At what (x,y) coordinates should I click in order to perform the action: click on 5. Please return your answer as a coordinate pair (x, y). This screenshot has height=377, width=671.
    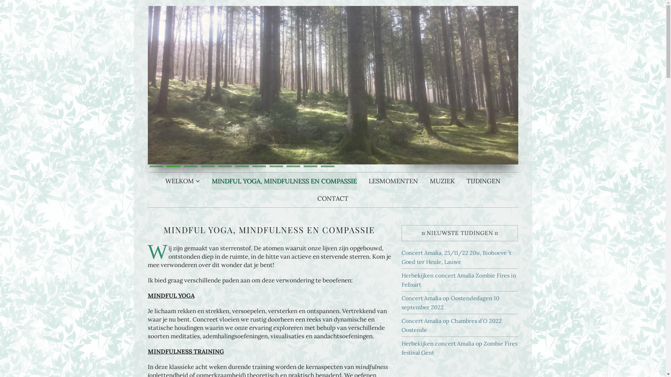
    Looking at the image, I should click on (225, 166).